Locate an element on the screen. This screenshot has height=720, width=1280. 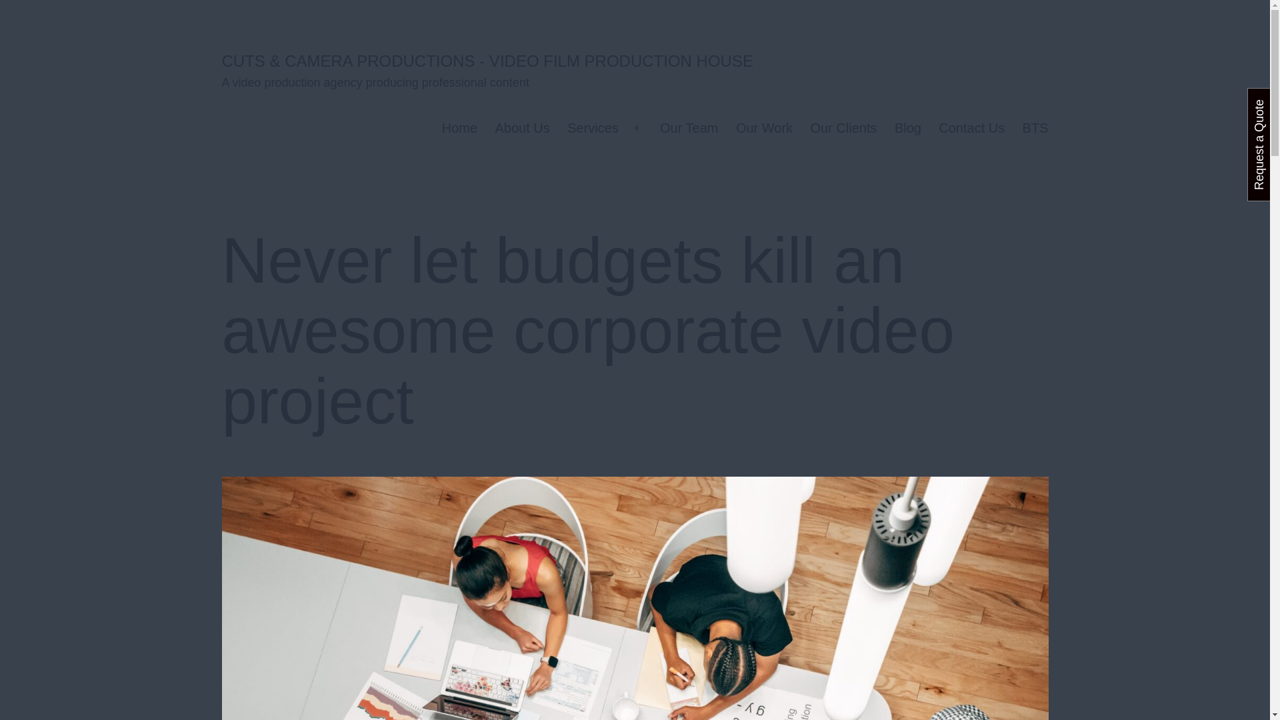
Our Team is located at coordinates (689, 128).